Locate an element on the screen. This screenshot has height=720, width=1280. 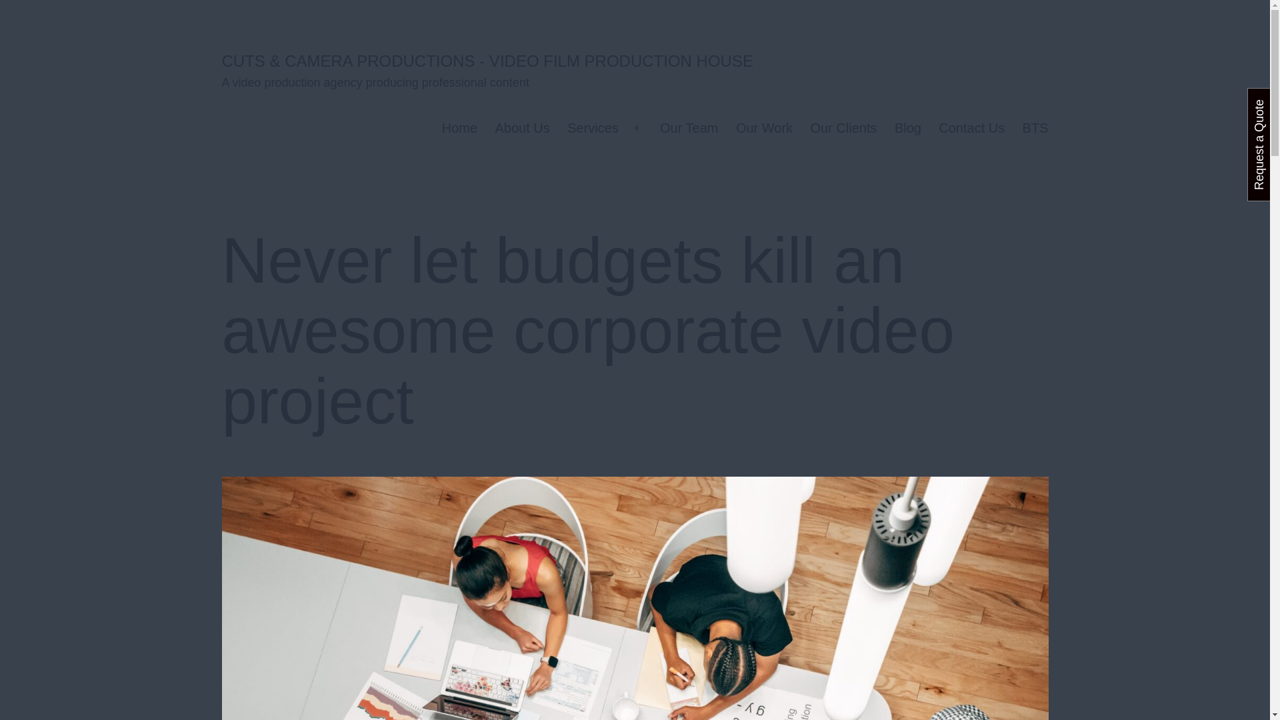
Our Team is located at coordinates (689, 128).